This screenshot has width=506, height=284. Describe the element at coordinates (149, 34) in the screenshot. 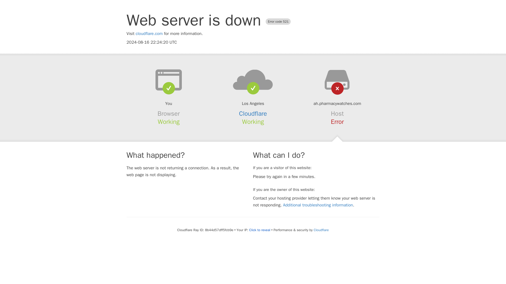

I see `cloudflare.com` at that location.